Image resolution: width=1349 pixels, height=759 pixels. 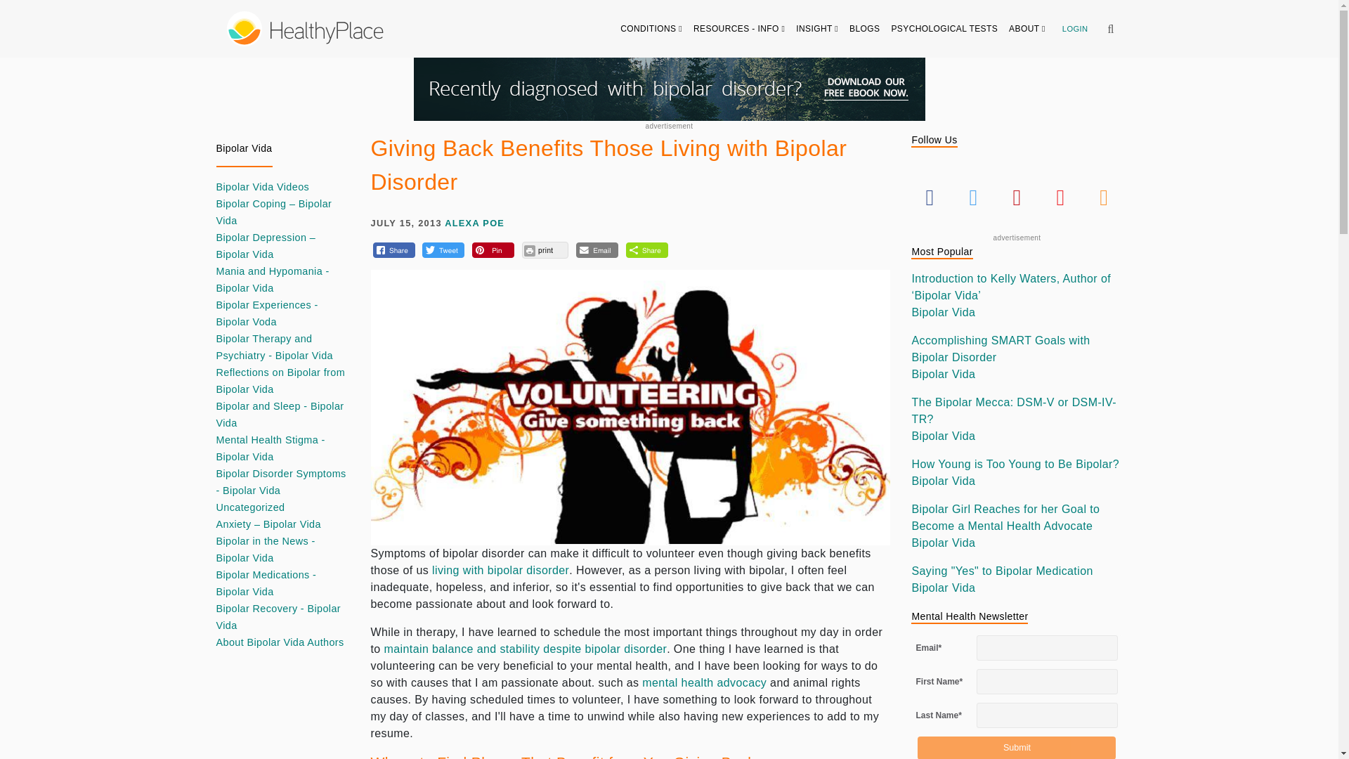 What do you see at coordinates (524, 649) in the screenshot?
I see `Stability in Bipolar Disorder Requires Routine` at bounding box center [524, 649].